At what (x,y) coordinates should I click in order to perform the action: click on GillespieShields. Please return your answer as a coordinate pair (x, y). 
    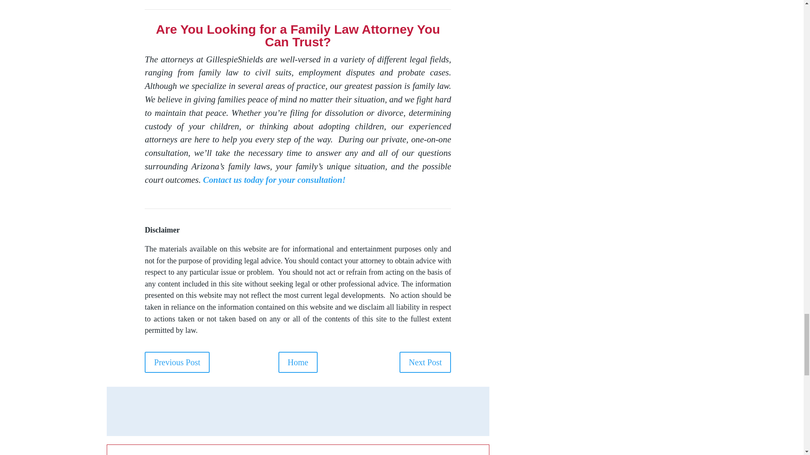
    Looking at the image, I should click on (189, 454).